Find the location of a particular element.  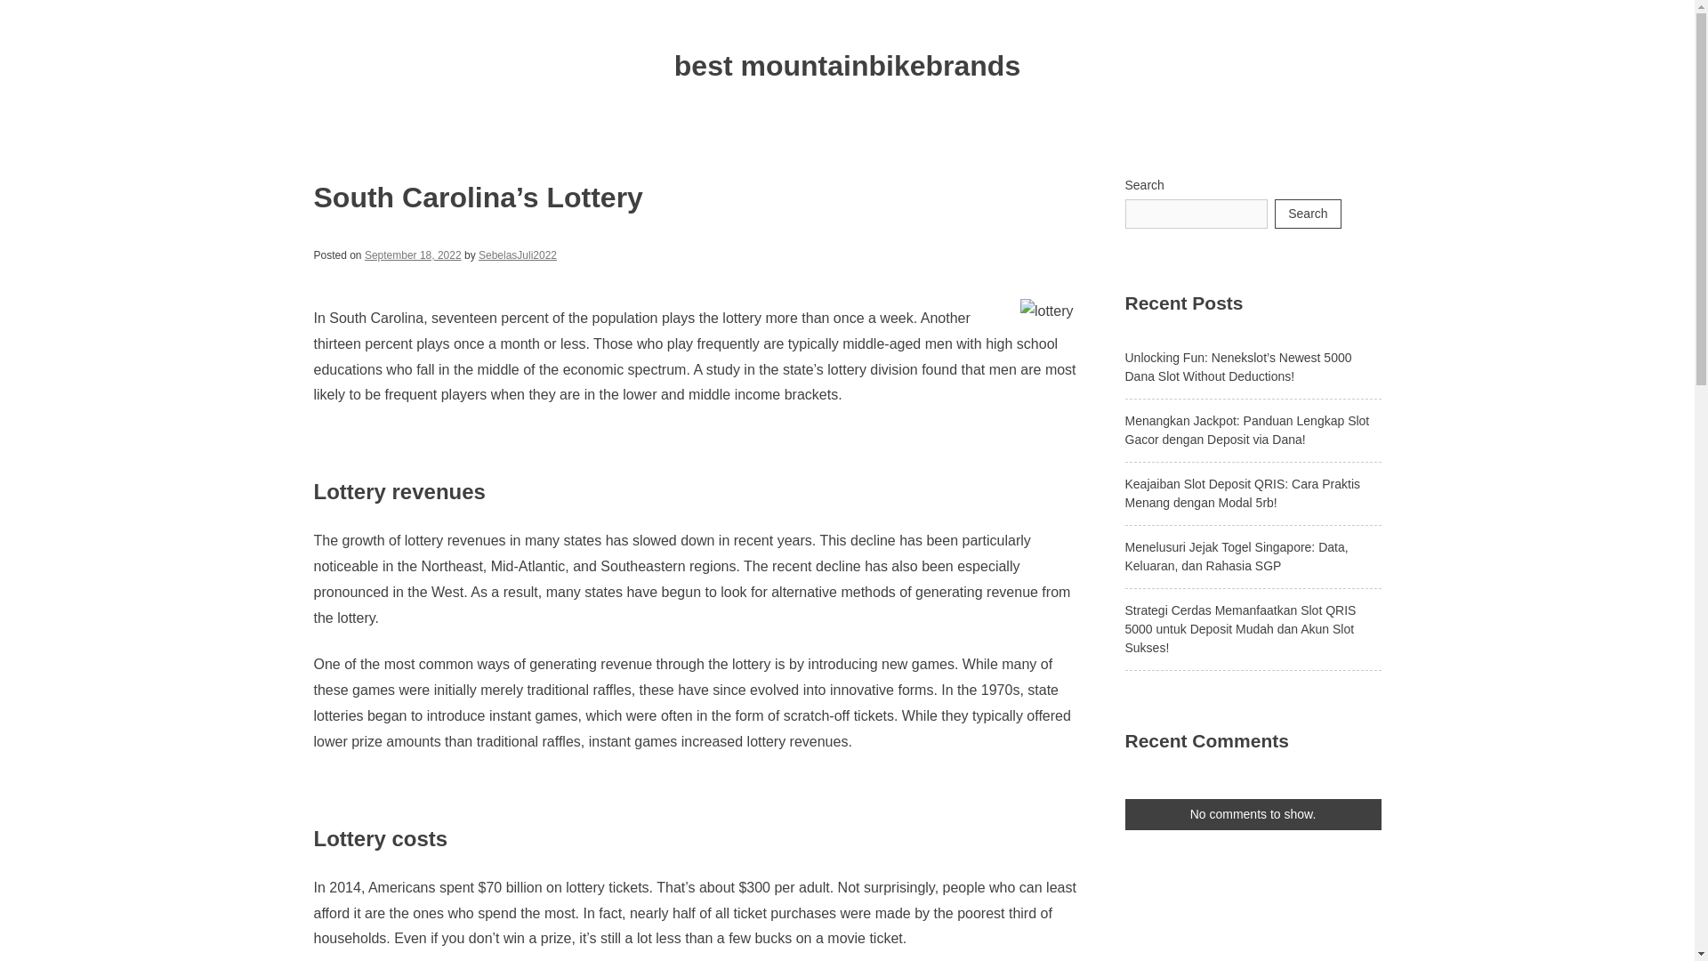

Search is located at coordinates (1308, 214).